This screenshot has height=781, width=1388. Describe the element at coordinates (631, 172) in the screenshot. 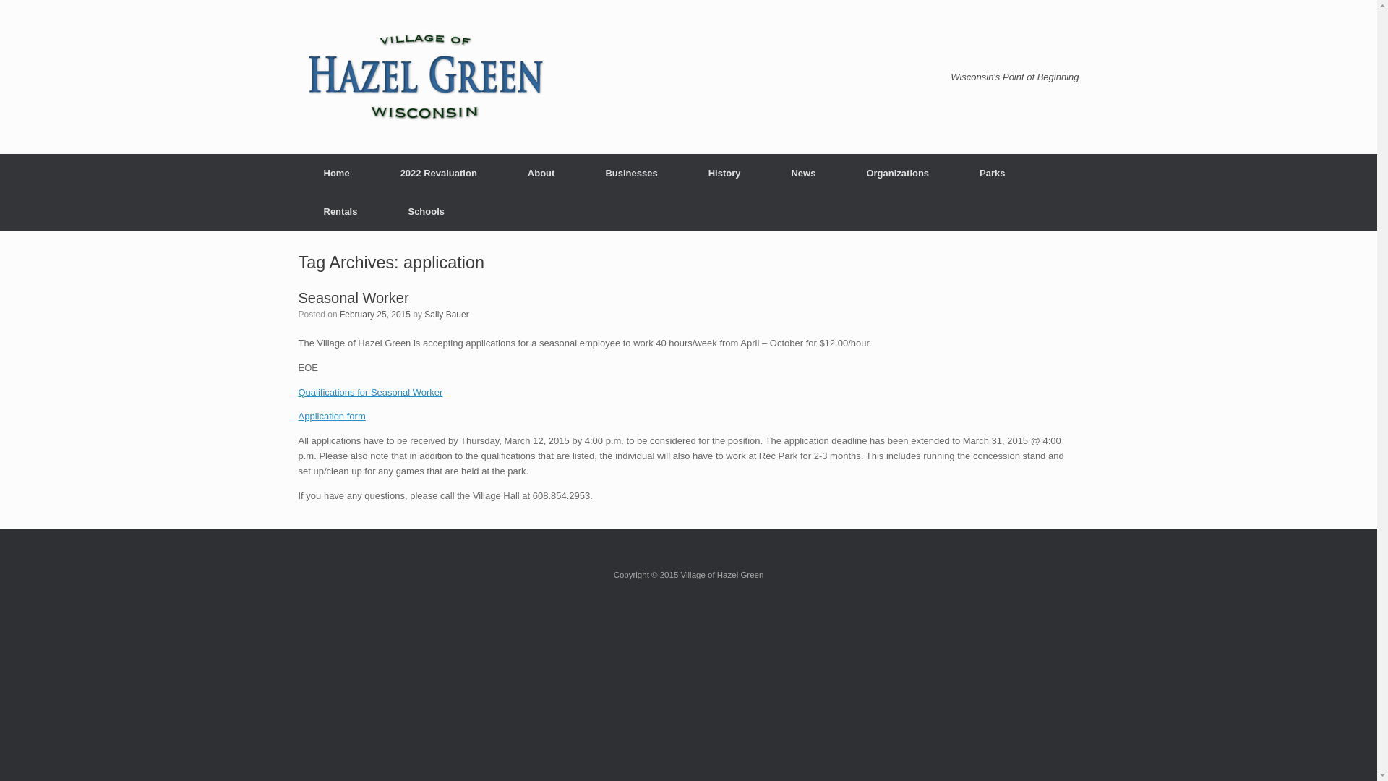

I see `Businesses` at that location.